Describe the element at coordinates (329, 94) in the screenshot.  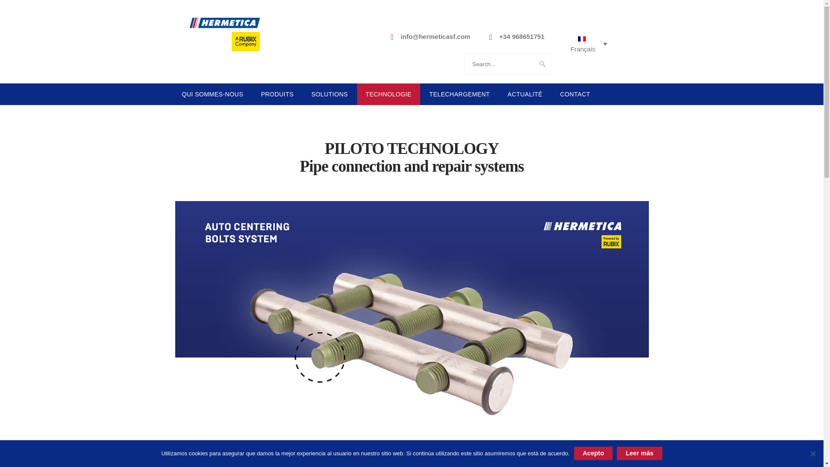
I see `SOLUTIONS` at that location.